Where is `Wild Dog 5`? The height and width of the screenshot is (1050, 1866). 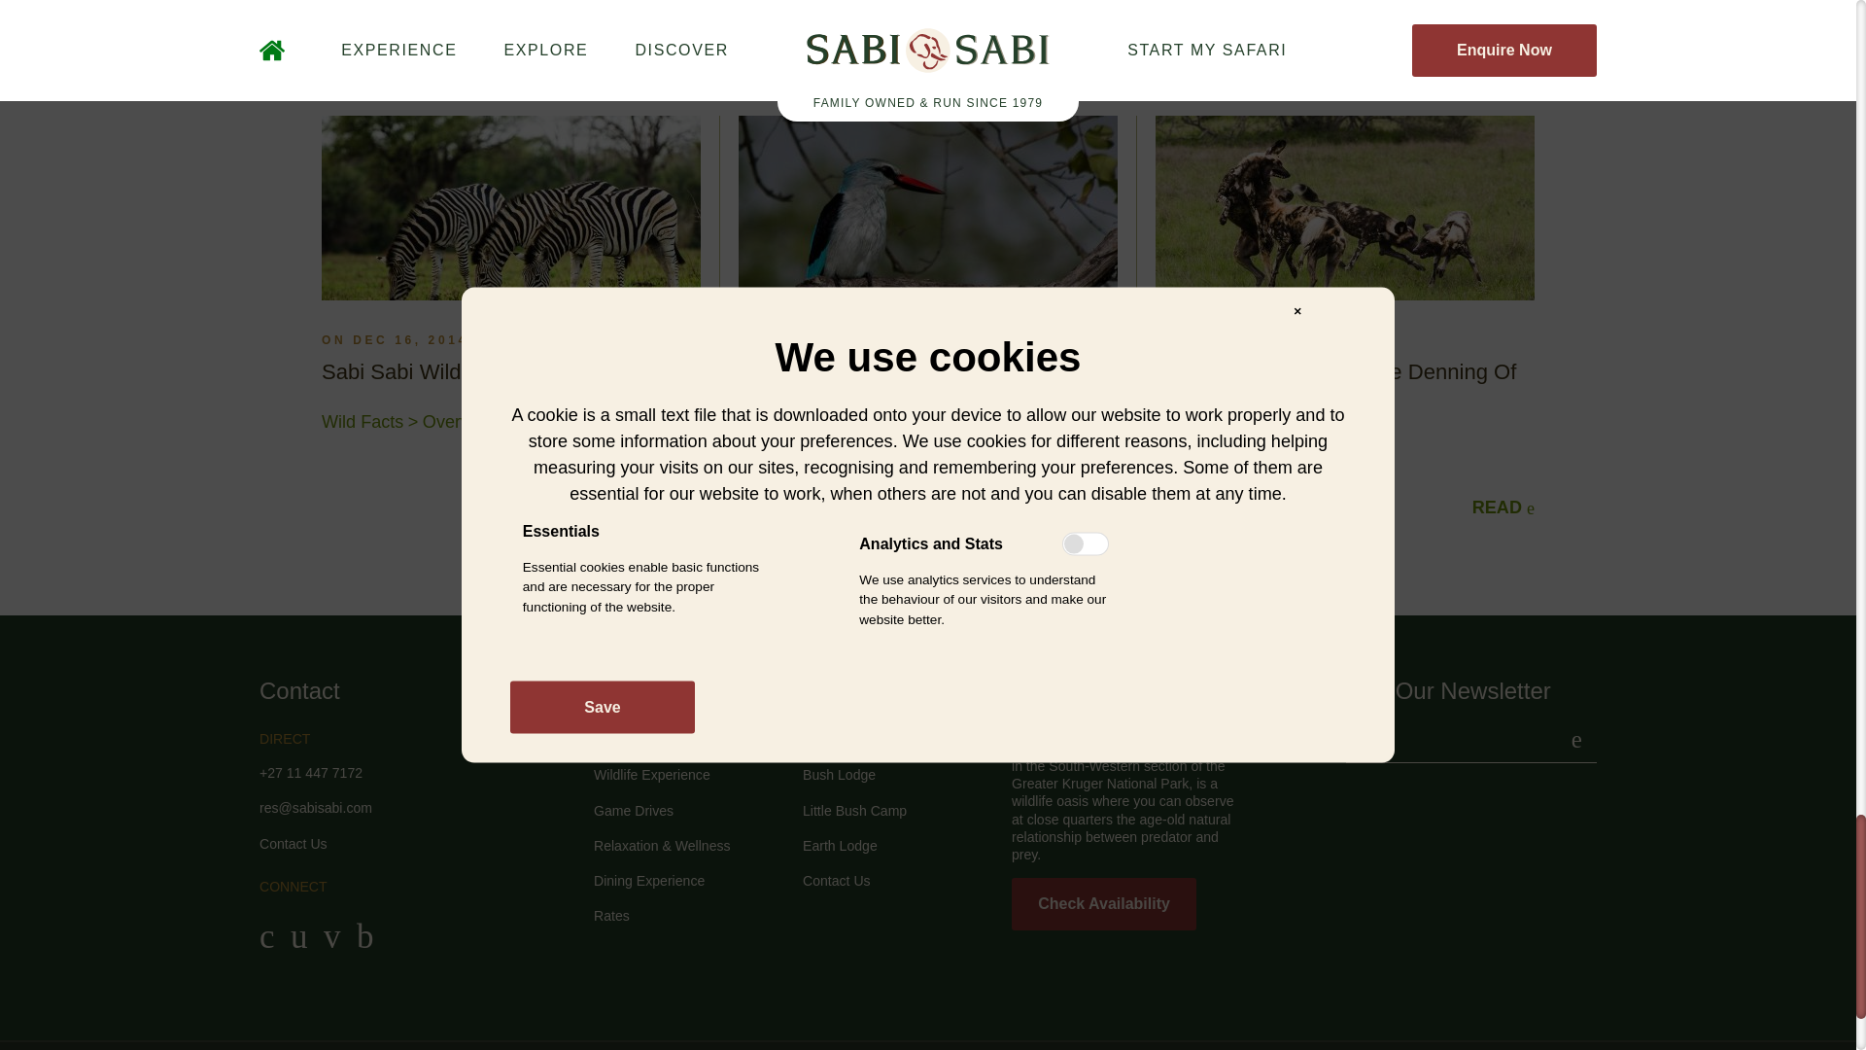
Wild Dog 5 is located at coordinates (1344, 207).